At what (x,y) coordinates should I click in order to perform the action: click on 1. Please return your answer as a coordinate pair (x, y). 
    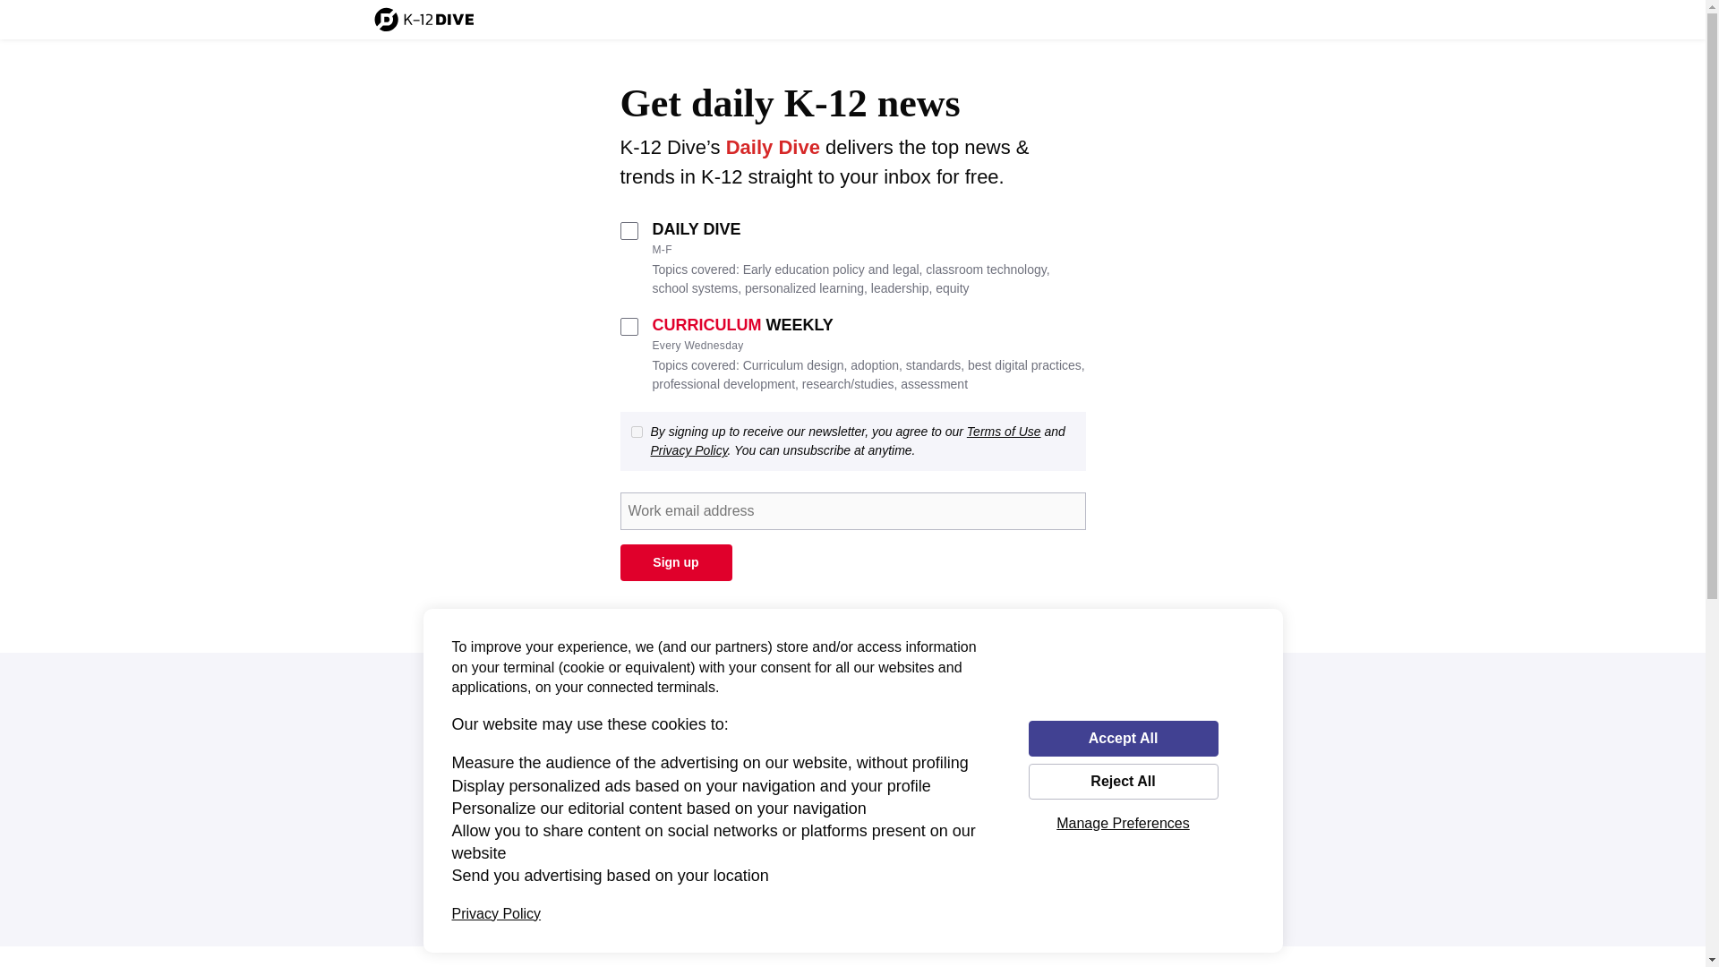
    Looking at the image, I should click on (636, 432).